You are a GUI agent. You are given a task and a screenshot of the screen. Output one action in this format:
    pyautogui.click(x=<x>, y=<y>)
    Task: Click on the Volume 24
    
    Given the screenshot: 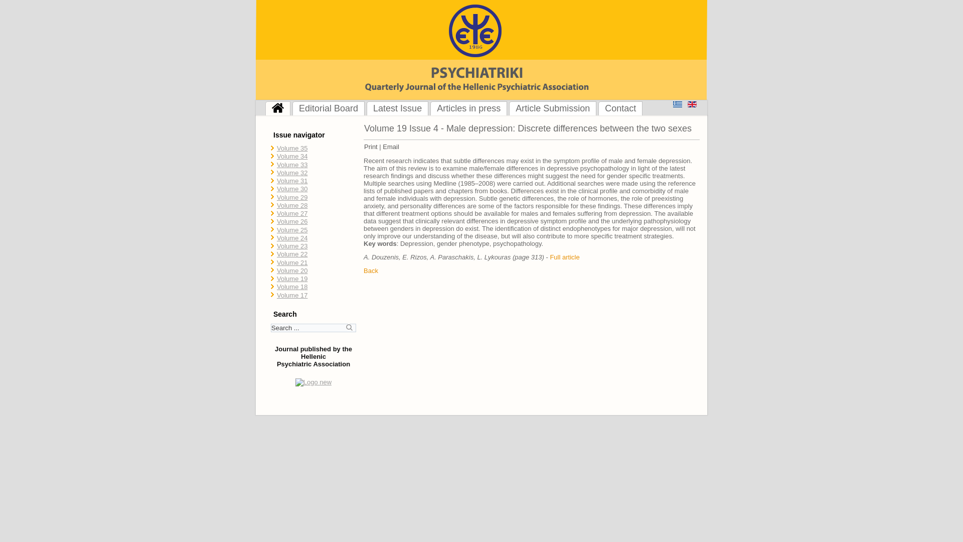 What is the action you would take?
    pyautogui.click(x=292, y=238)
    